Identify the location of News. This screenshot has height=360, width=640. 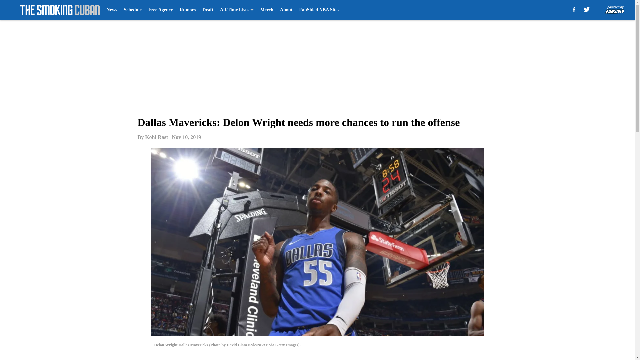
(111, 10).